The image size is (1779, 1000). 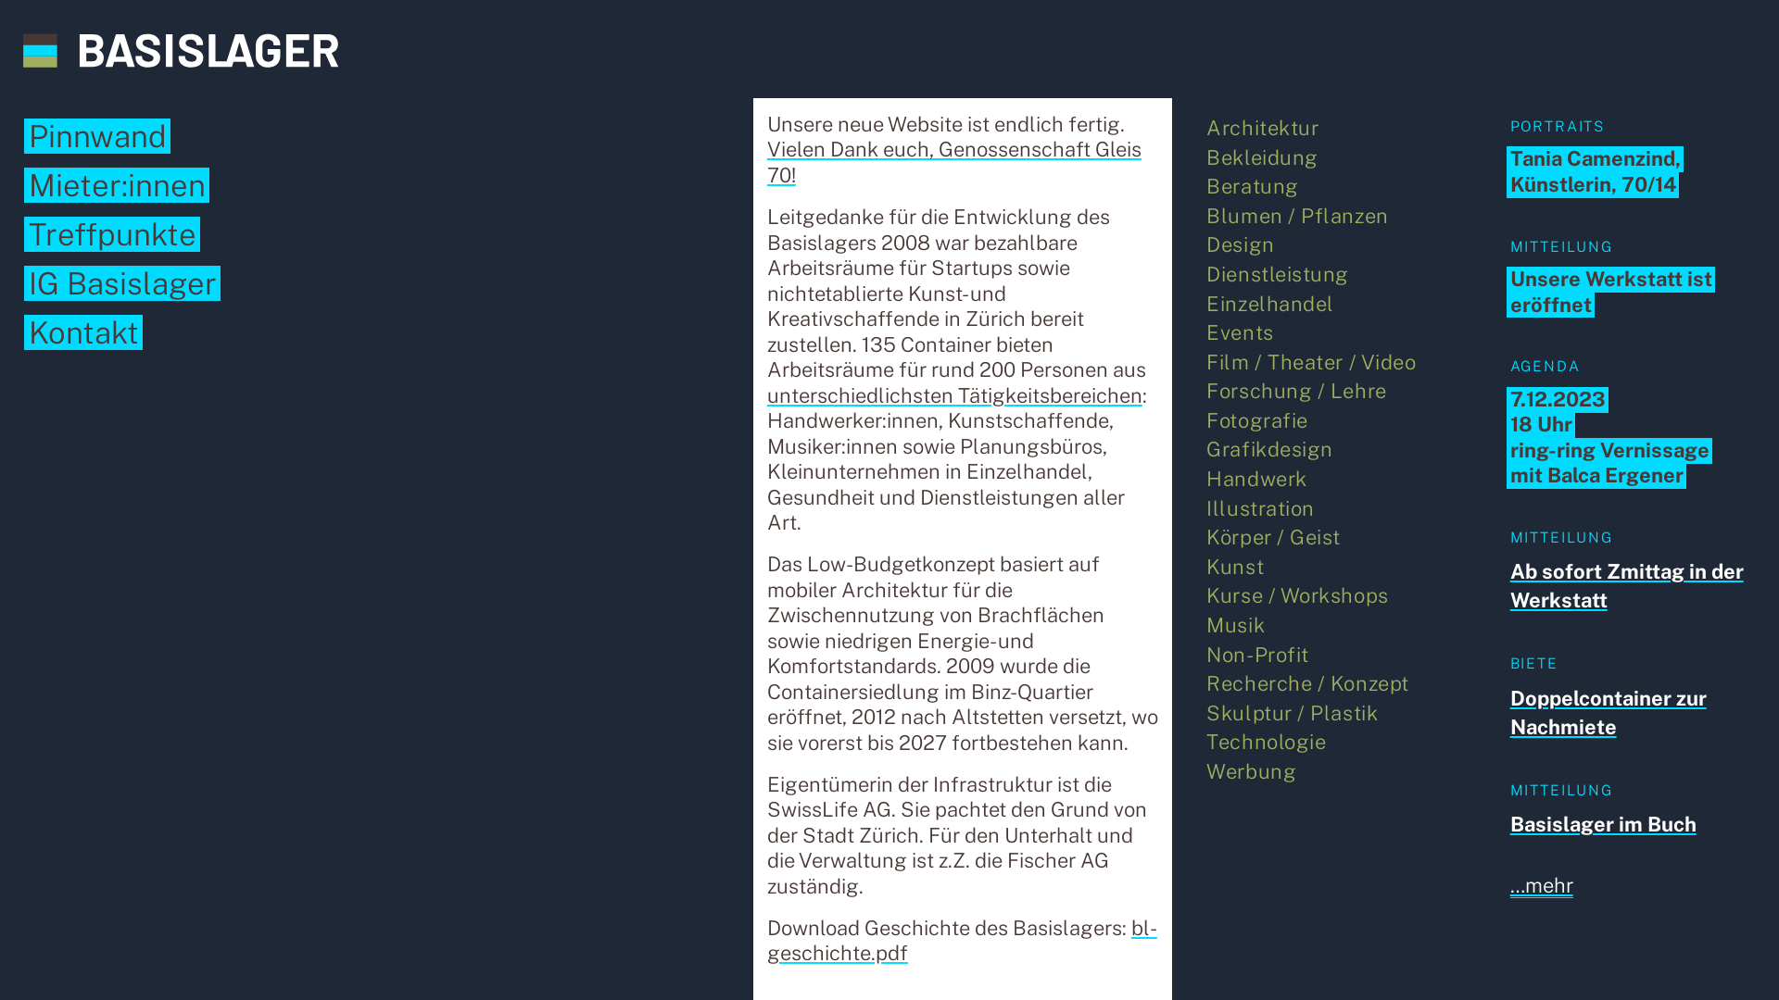 I want to click on Events, so click(x=1240, y=332).